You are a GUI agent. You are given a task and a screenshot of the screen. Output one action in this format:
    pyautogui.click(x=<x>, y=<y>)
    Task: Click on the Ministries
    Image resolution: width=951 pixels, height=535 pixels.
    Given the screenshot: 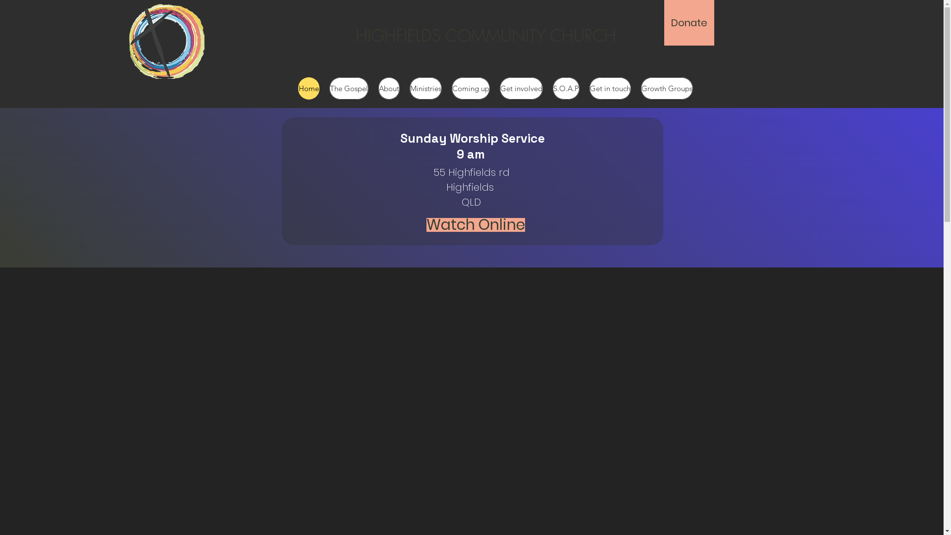 What is the action you would take?
    pyautogui.click(x=426, y=88)
    